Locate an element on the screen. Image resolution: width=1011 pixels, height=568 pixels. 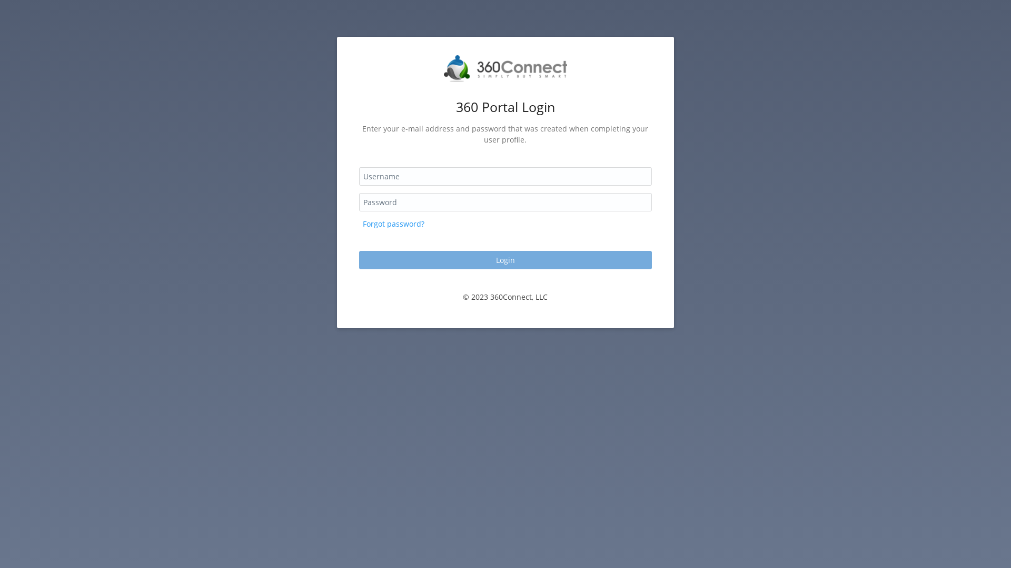
Login is located at coordinates (506, 260).